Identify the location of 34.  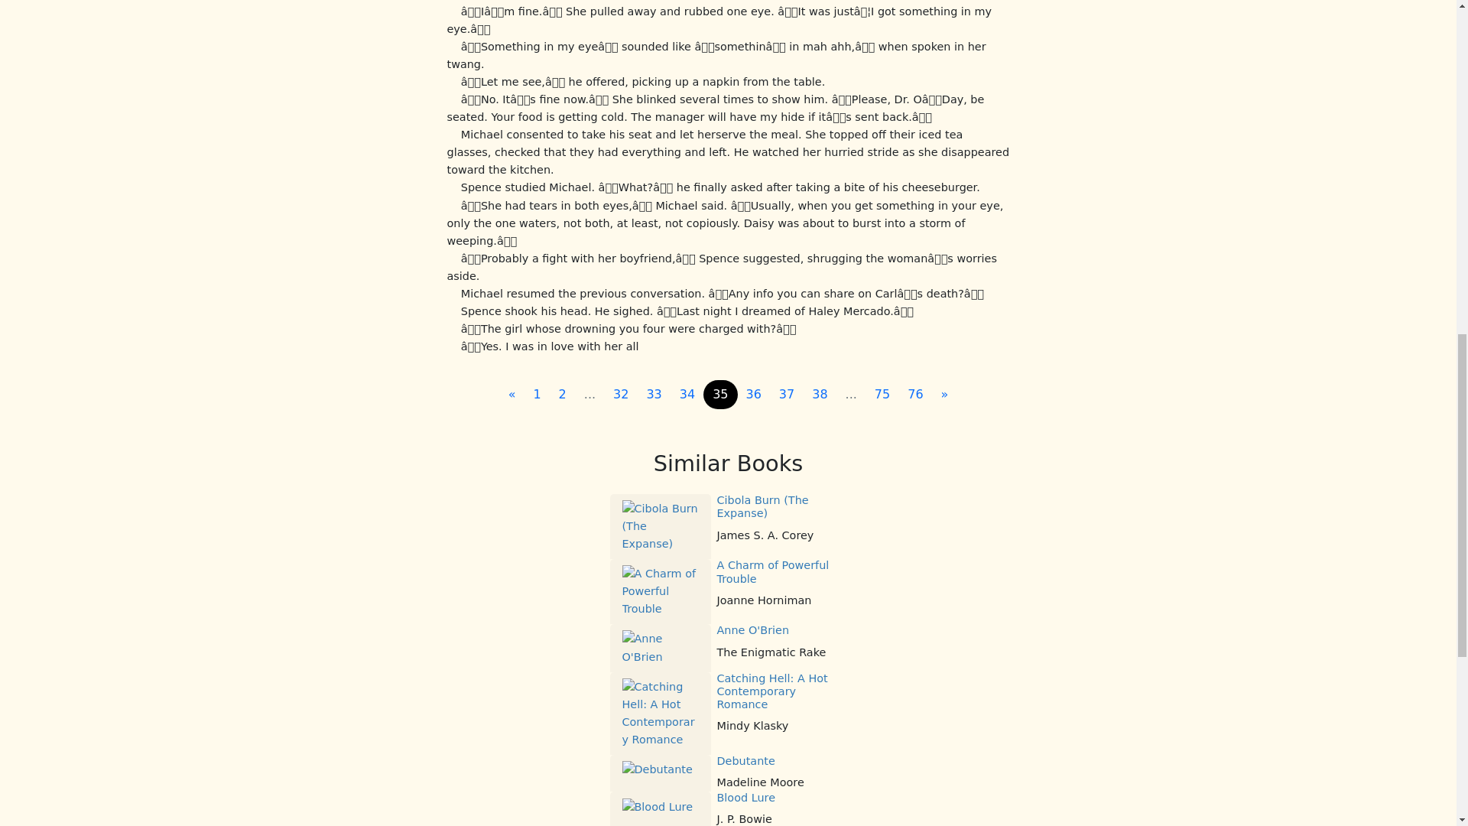
(687, 394).